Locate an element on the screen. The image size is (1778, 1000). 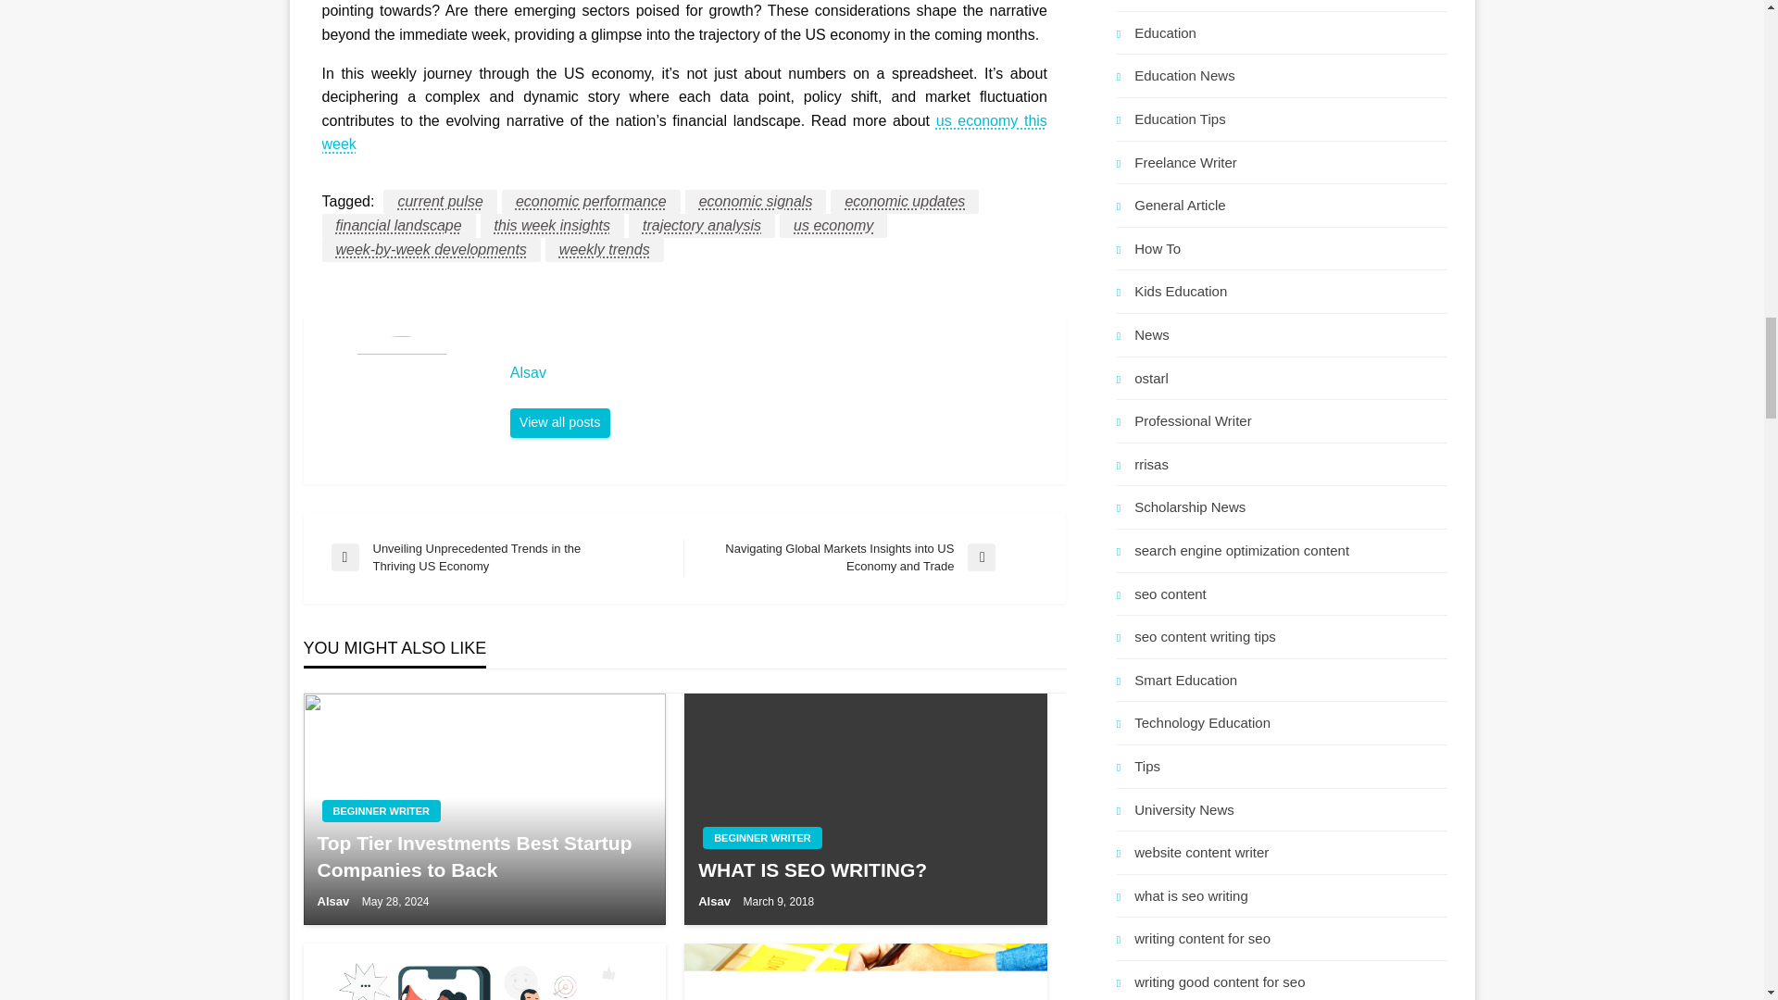
current pulse is located at coordinates (441, 202).